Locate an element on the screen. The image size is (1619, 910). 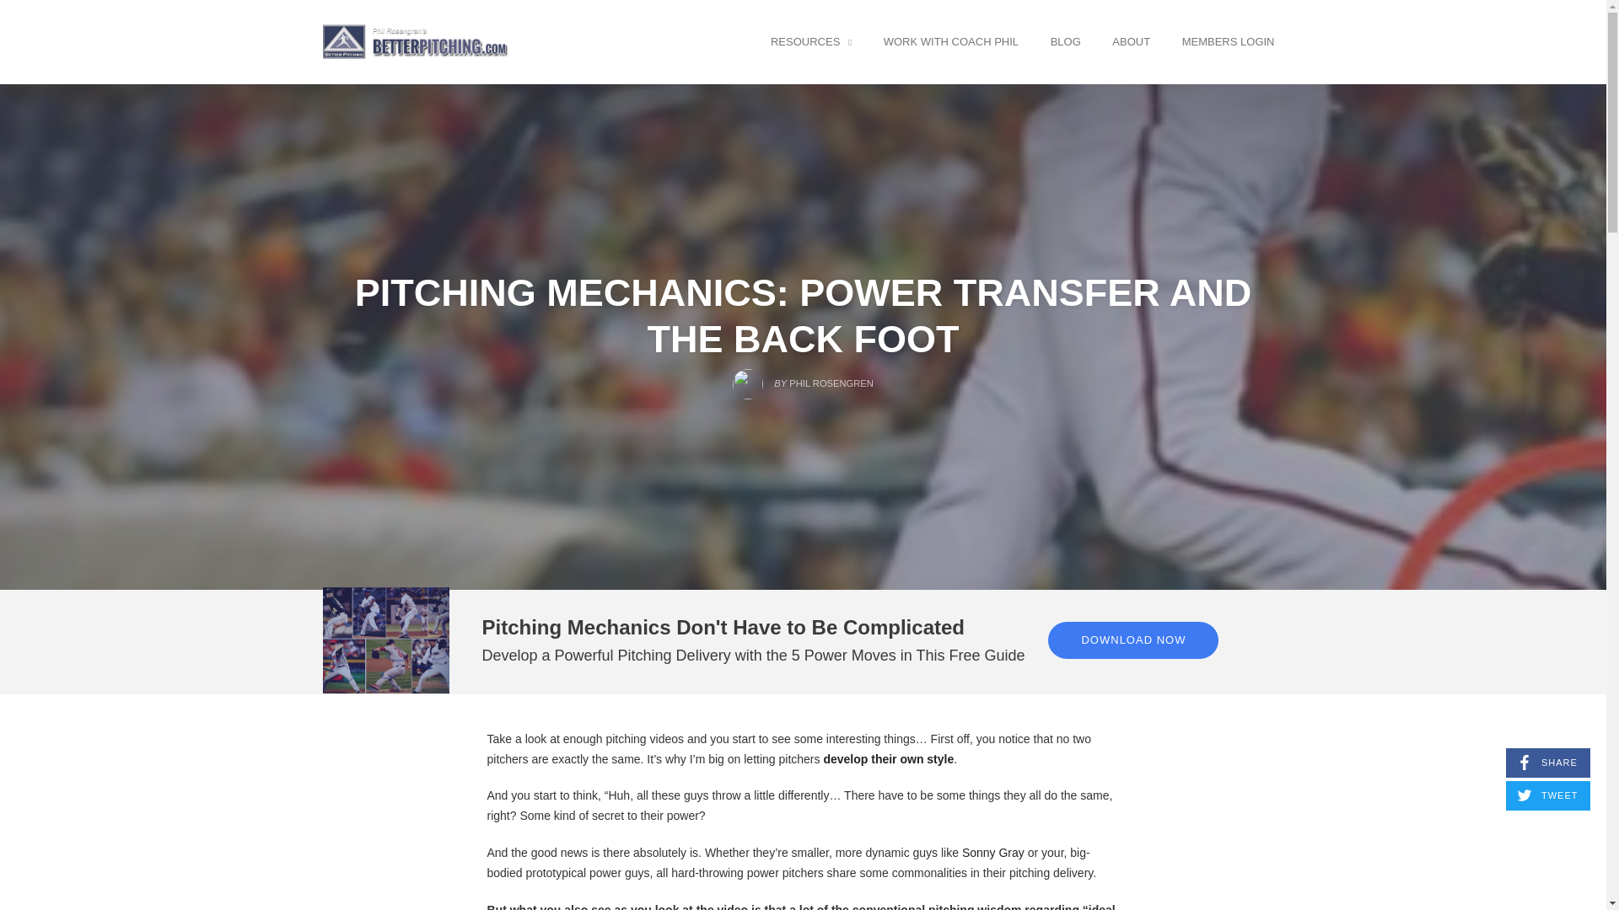
BY PHIL ROSENGREN is located at coordinates (803, 379).